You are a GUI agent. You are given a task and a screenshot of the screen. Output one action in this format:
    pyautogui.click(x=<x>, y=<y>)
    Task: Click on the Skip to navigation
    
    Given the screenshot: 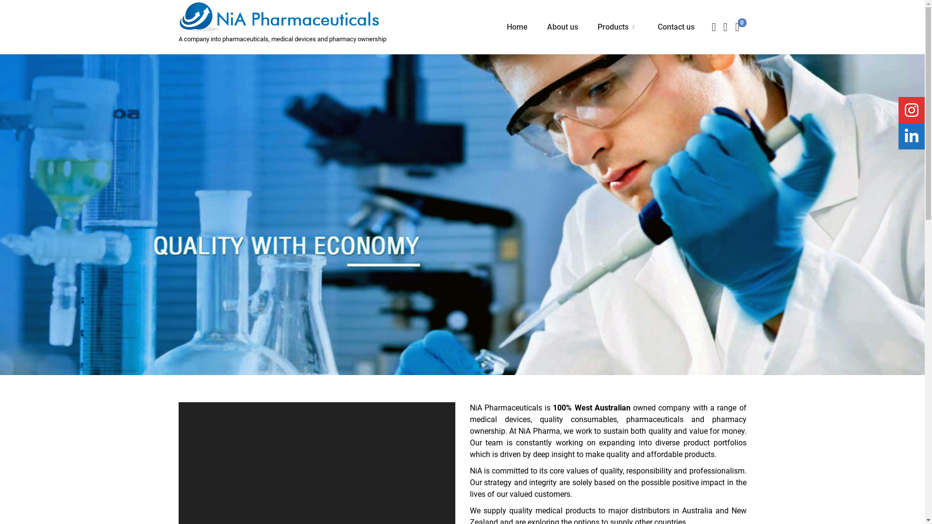 What is the action you would take?
    pyautogui.click(x=179, y=27)
    